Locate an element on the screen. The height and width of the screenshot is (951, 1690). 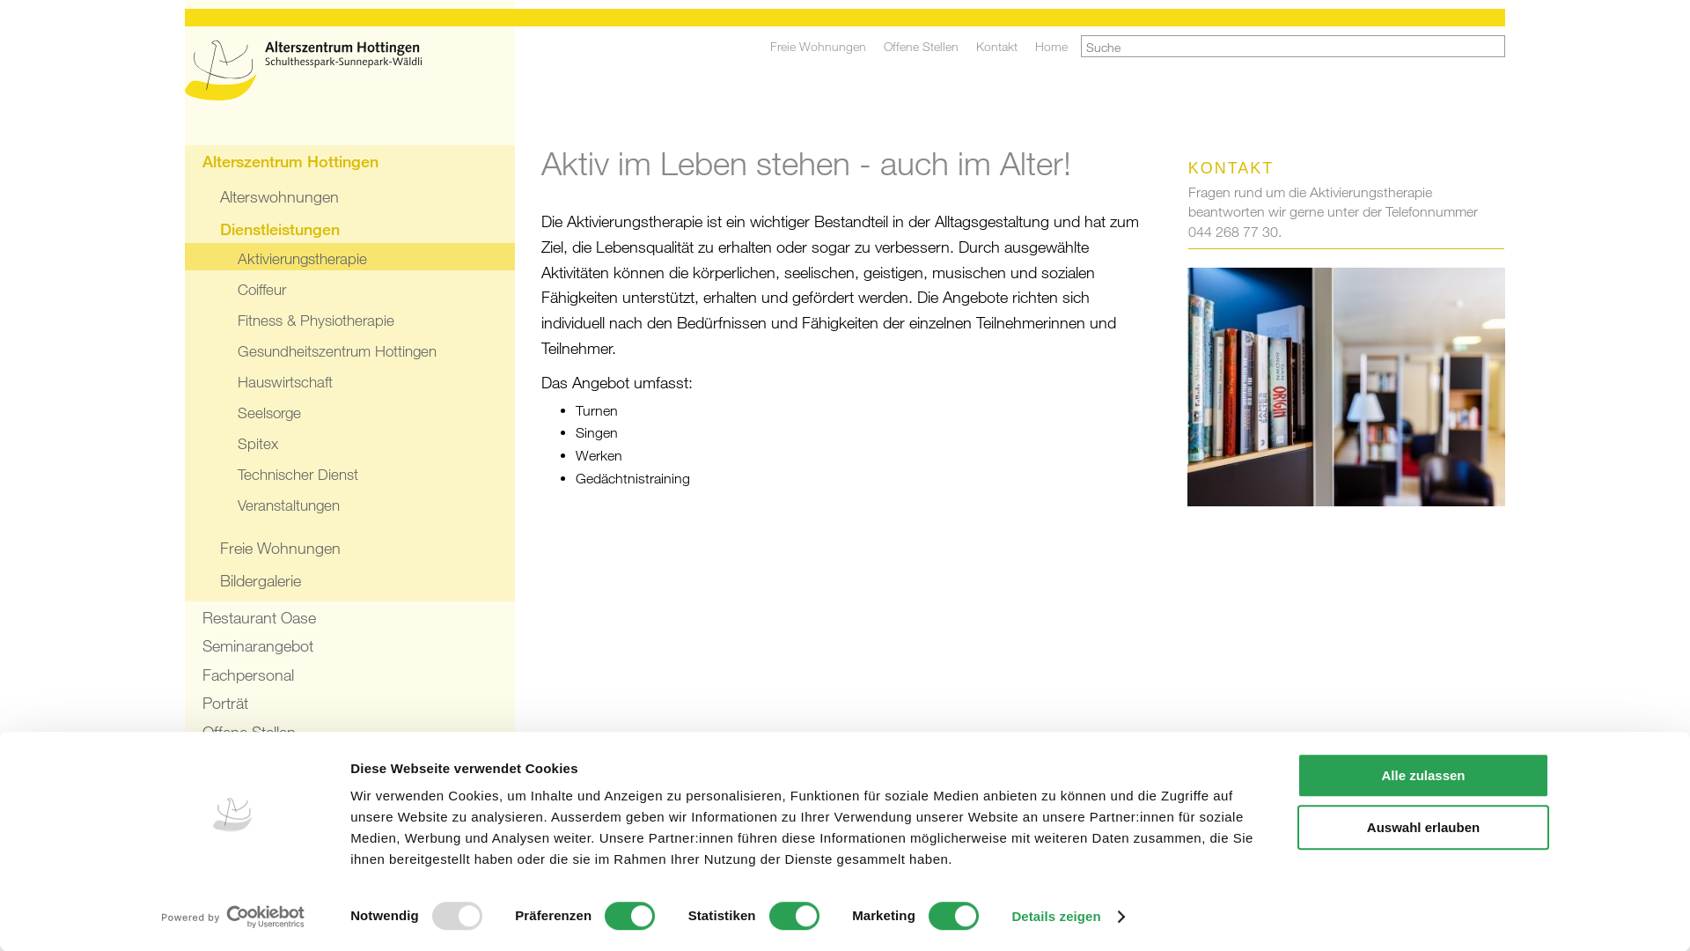
Offene Stellen is located at coordinates (350, 731).